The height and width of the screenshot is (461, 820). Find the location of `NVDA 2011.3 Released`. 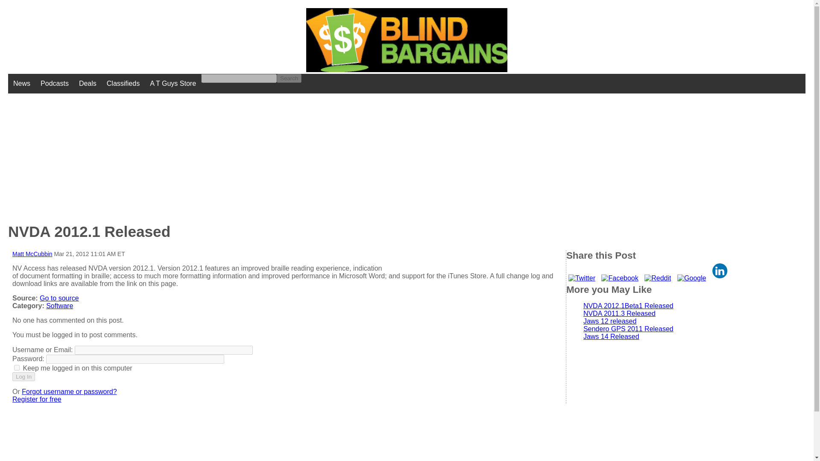

NVDA 2011.3 Released is located at coordinates (619, 313).